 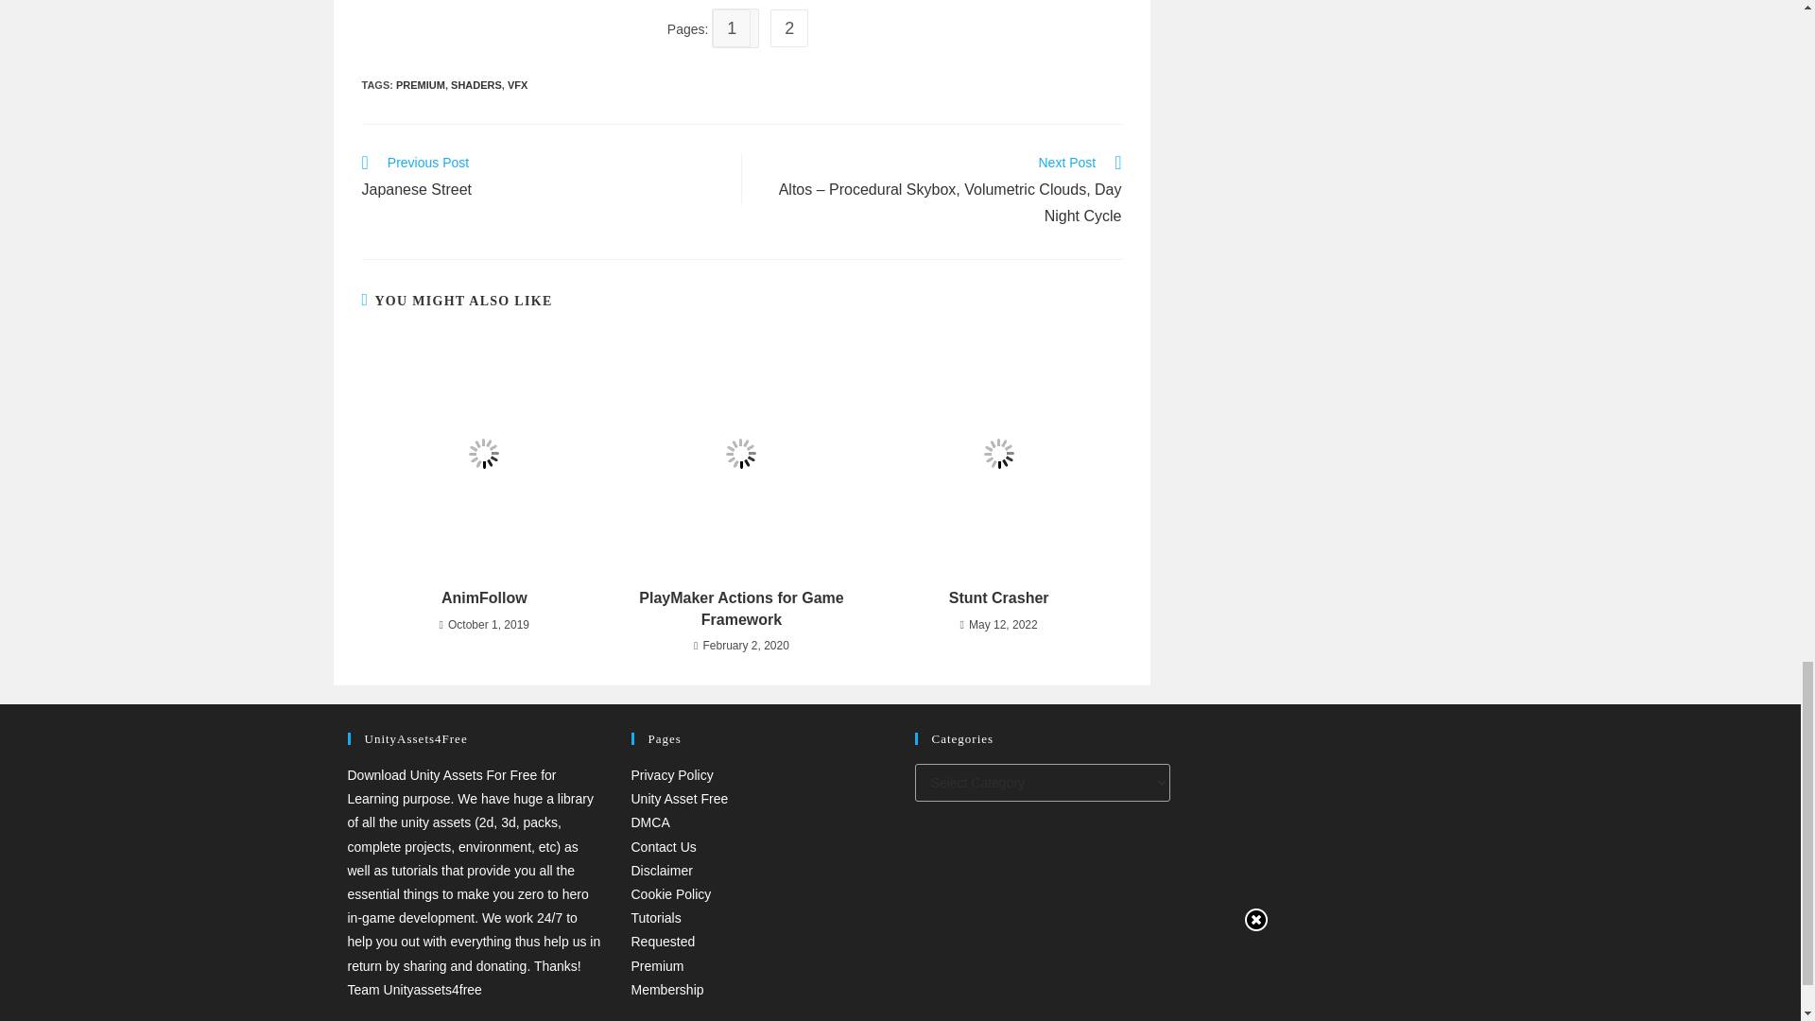 I want to click on PlayMaker Actions for Game Framework, so click(x=741, y=609).